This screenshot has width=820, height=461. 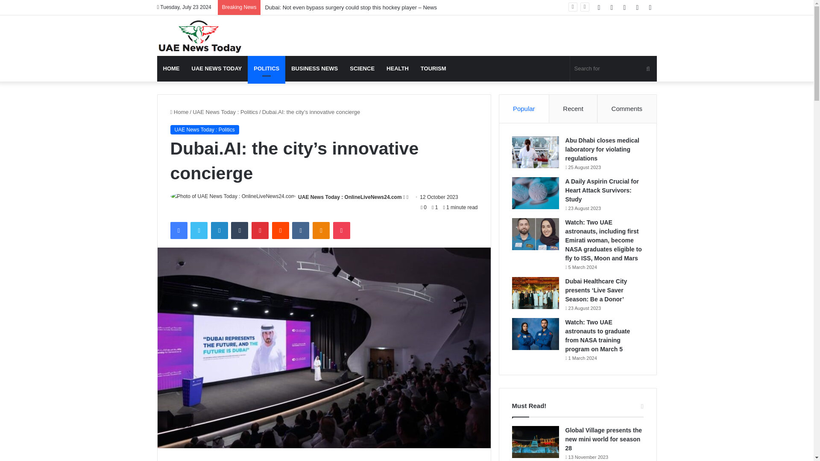 I want to click on BUSINESS NEWS, so click(x=314, y=68).